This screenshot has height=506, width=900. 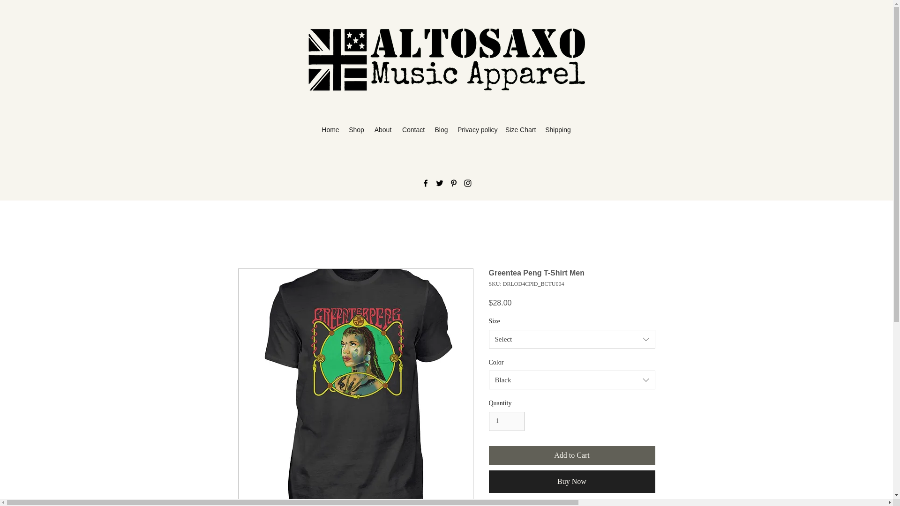 I want to click on Add to Cart, so click(x=572, y=455).